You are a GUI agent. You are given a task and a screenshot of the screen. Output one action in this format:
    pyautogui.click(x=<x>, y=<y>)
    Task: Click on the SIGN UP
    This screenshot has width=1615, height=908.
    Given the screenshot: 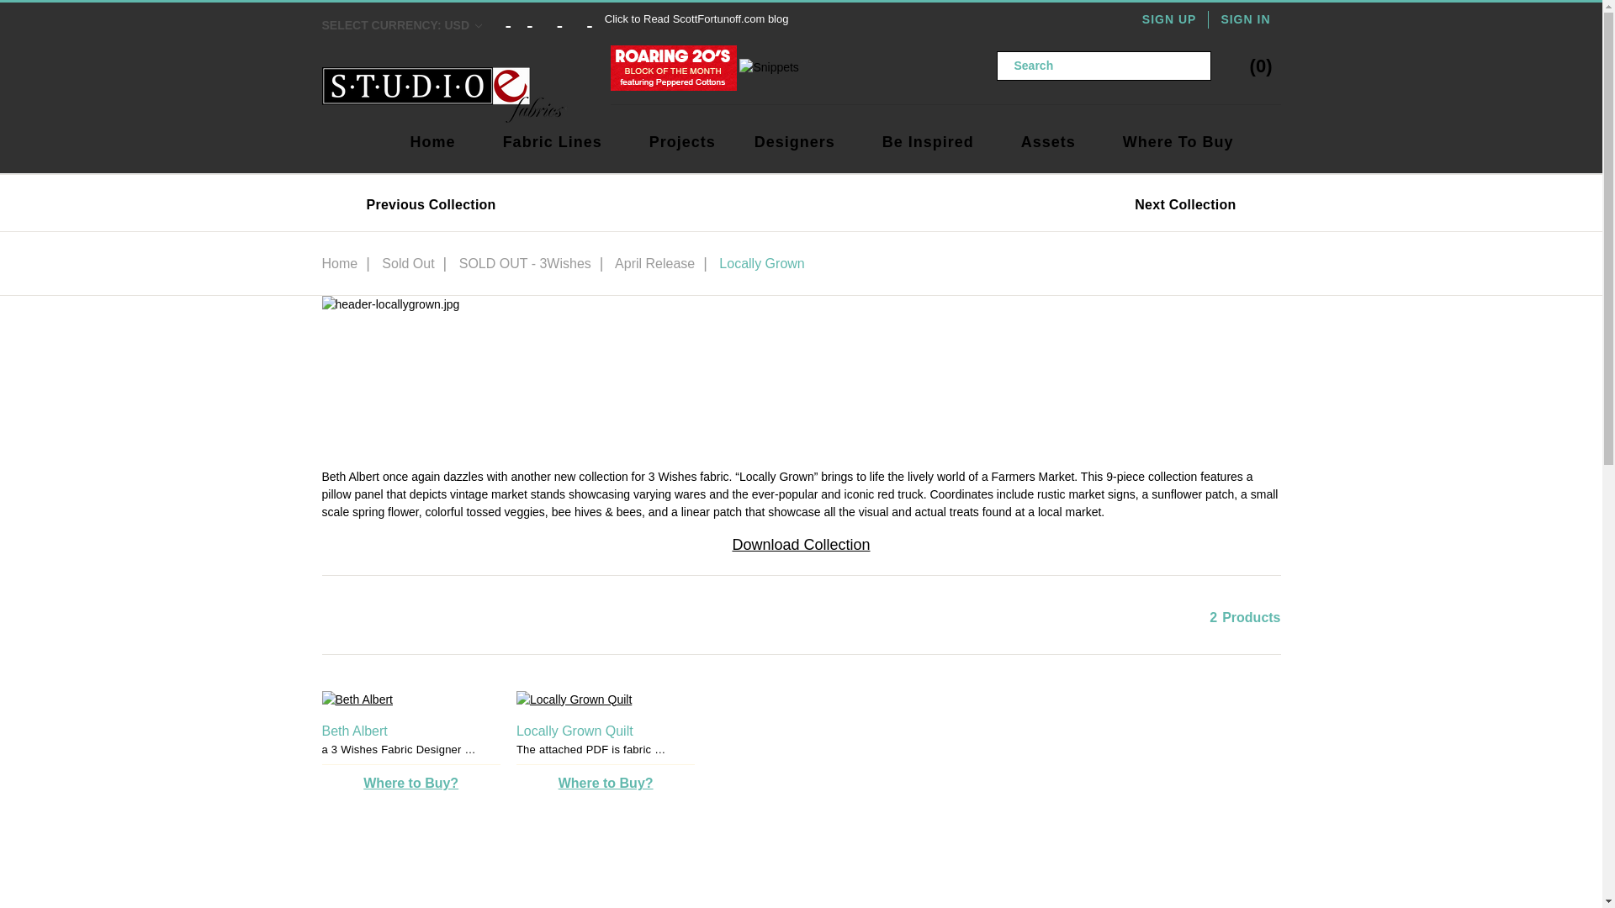 What is the action you would take?
    pyautogui.click(x=1176, y=18)
    